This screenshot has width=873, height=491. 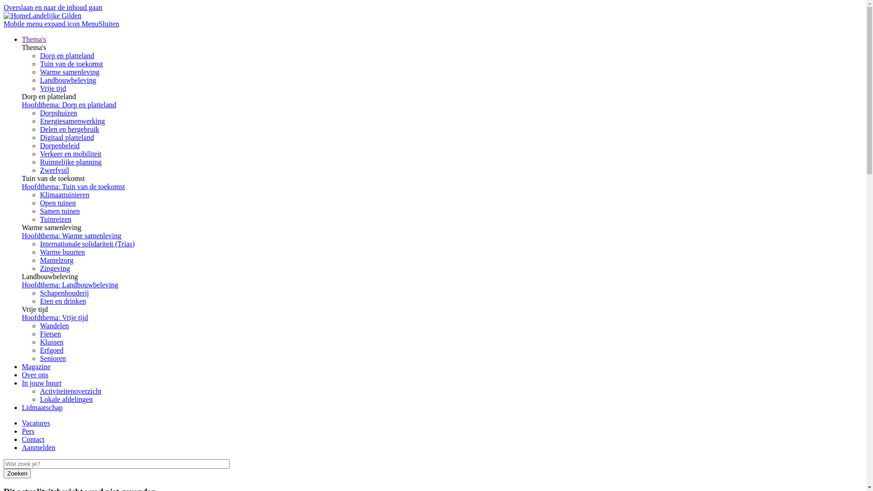 I want to click on Tuinreizen, so click(x=55, y=219).